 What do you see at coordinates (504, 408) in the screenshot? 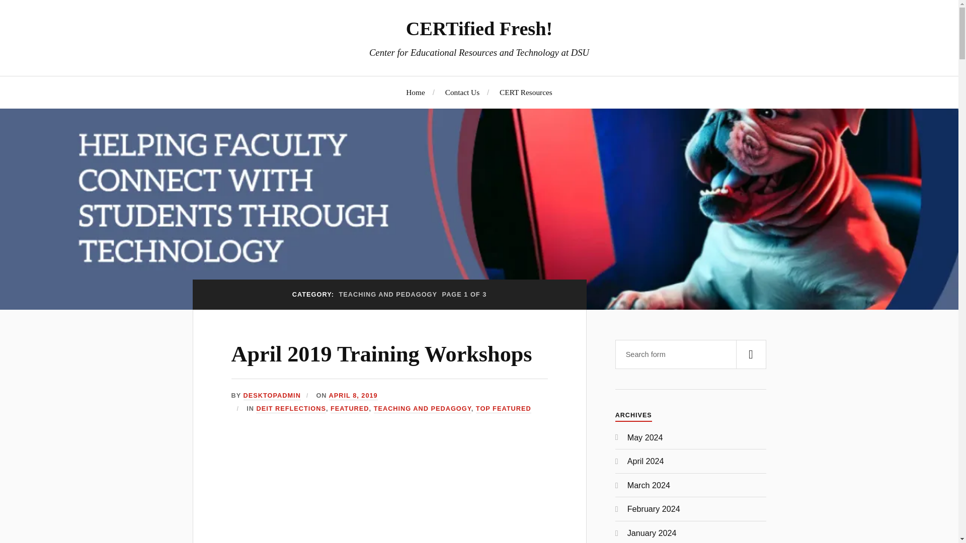
I see `TOP FEATURED` at bounding box center [504, 408].